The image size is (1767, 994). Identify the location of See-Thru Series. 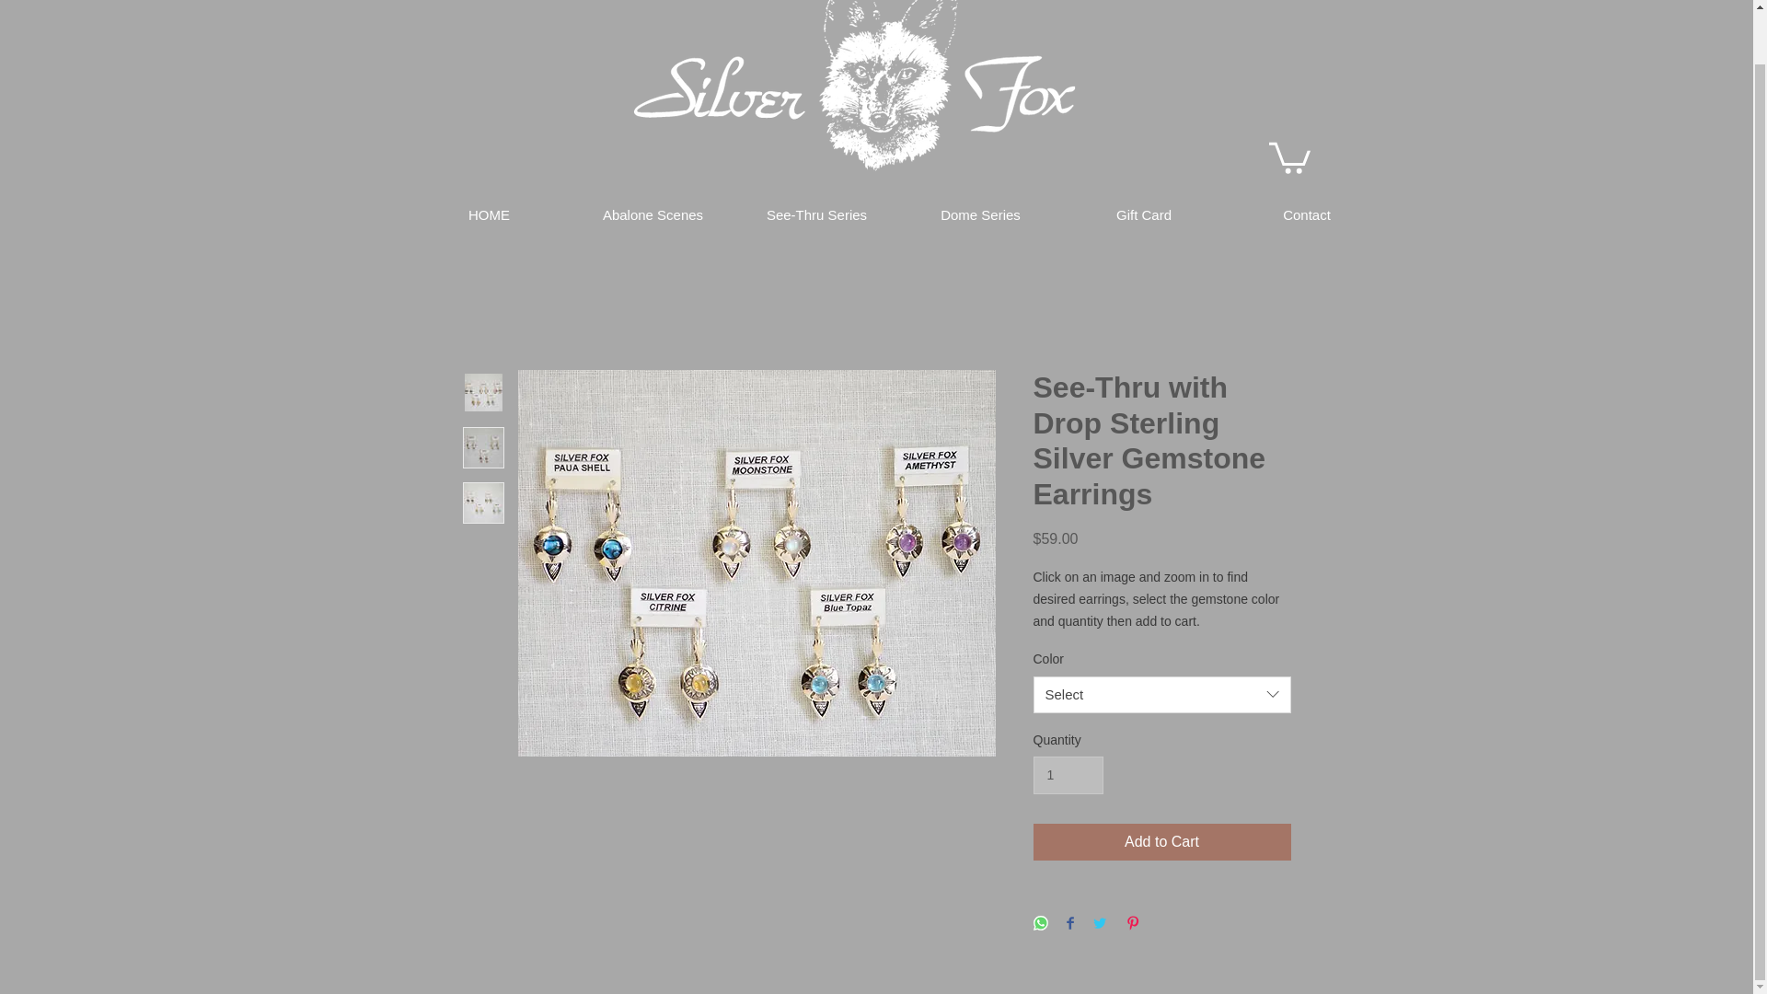
(815, 215).